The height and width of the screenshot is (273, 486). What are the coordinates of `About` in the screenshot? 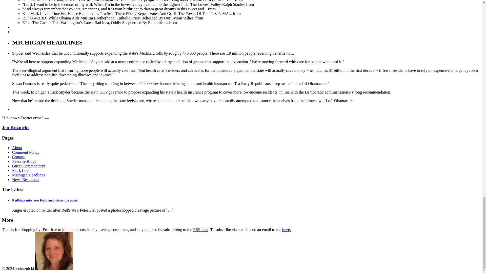 It's located at (17, 148).